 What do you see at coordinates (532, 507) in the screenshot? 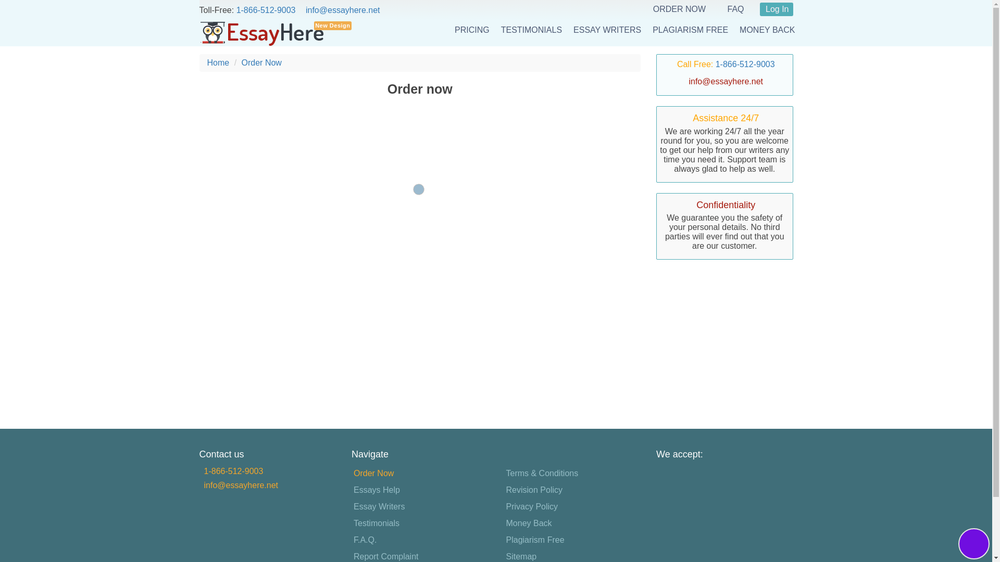
I see `Privacy Policy` at bounding box center [532, 507].